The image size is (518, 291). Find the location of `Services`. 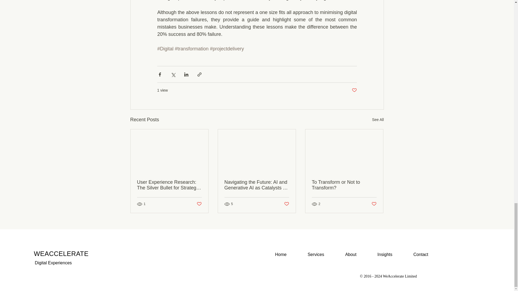

Services is located at coordinates (316, 254).